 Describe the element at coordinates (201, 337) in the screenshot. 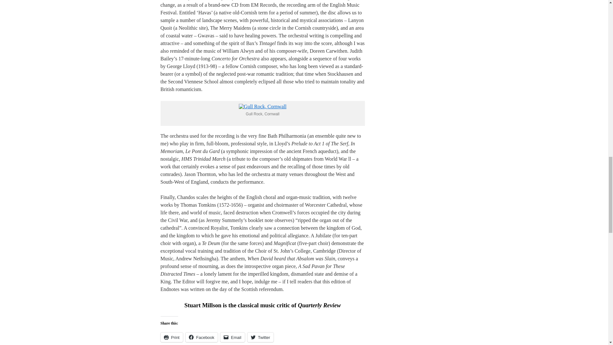

I see `Facebook` at that location.